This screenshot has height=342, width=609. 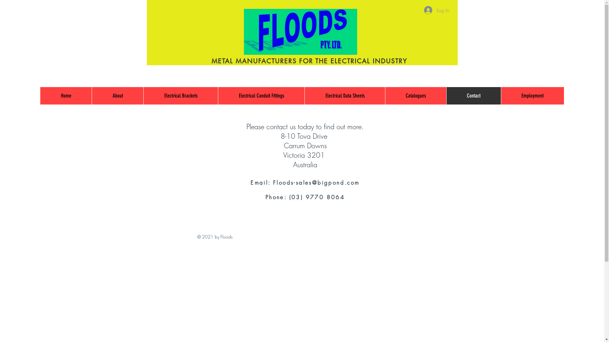 What do you see at coordinates (345, 96) in the screenshot?
I see `Electrical Data Sheets` at bounding box center [345, 96].